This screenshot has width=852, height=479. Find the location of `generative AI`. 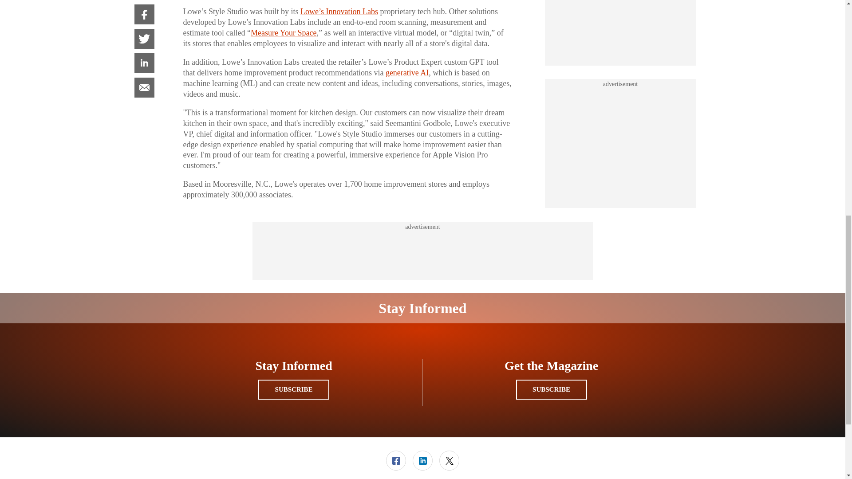

generative AI is located at coordinates (407, 73).